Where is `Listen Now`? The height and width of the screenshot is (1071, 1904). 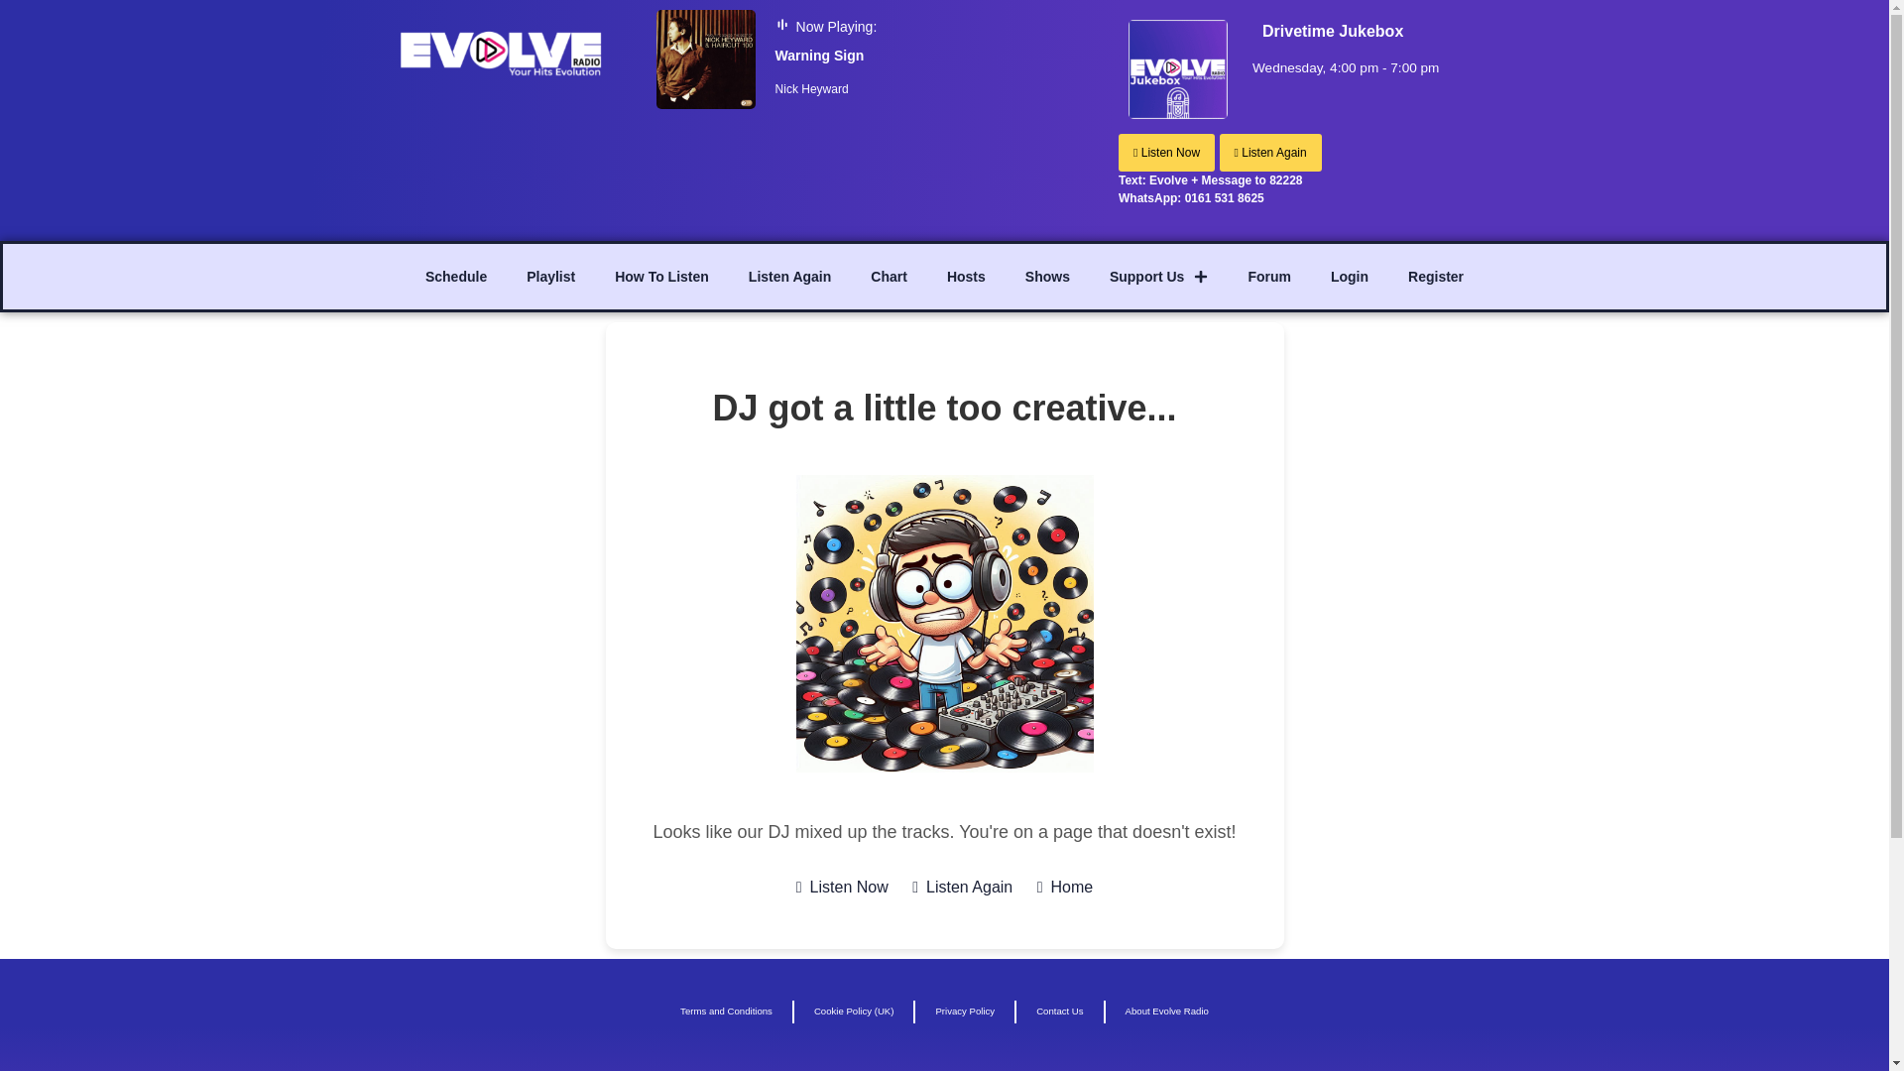 Listen Now is located at coordinates (1166, 153).